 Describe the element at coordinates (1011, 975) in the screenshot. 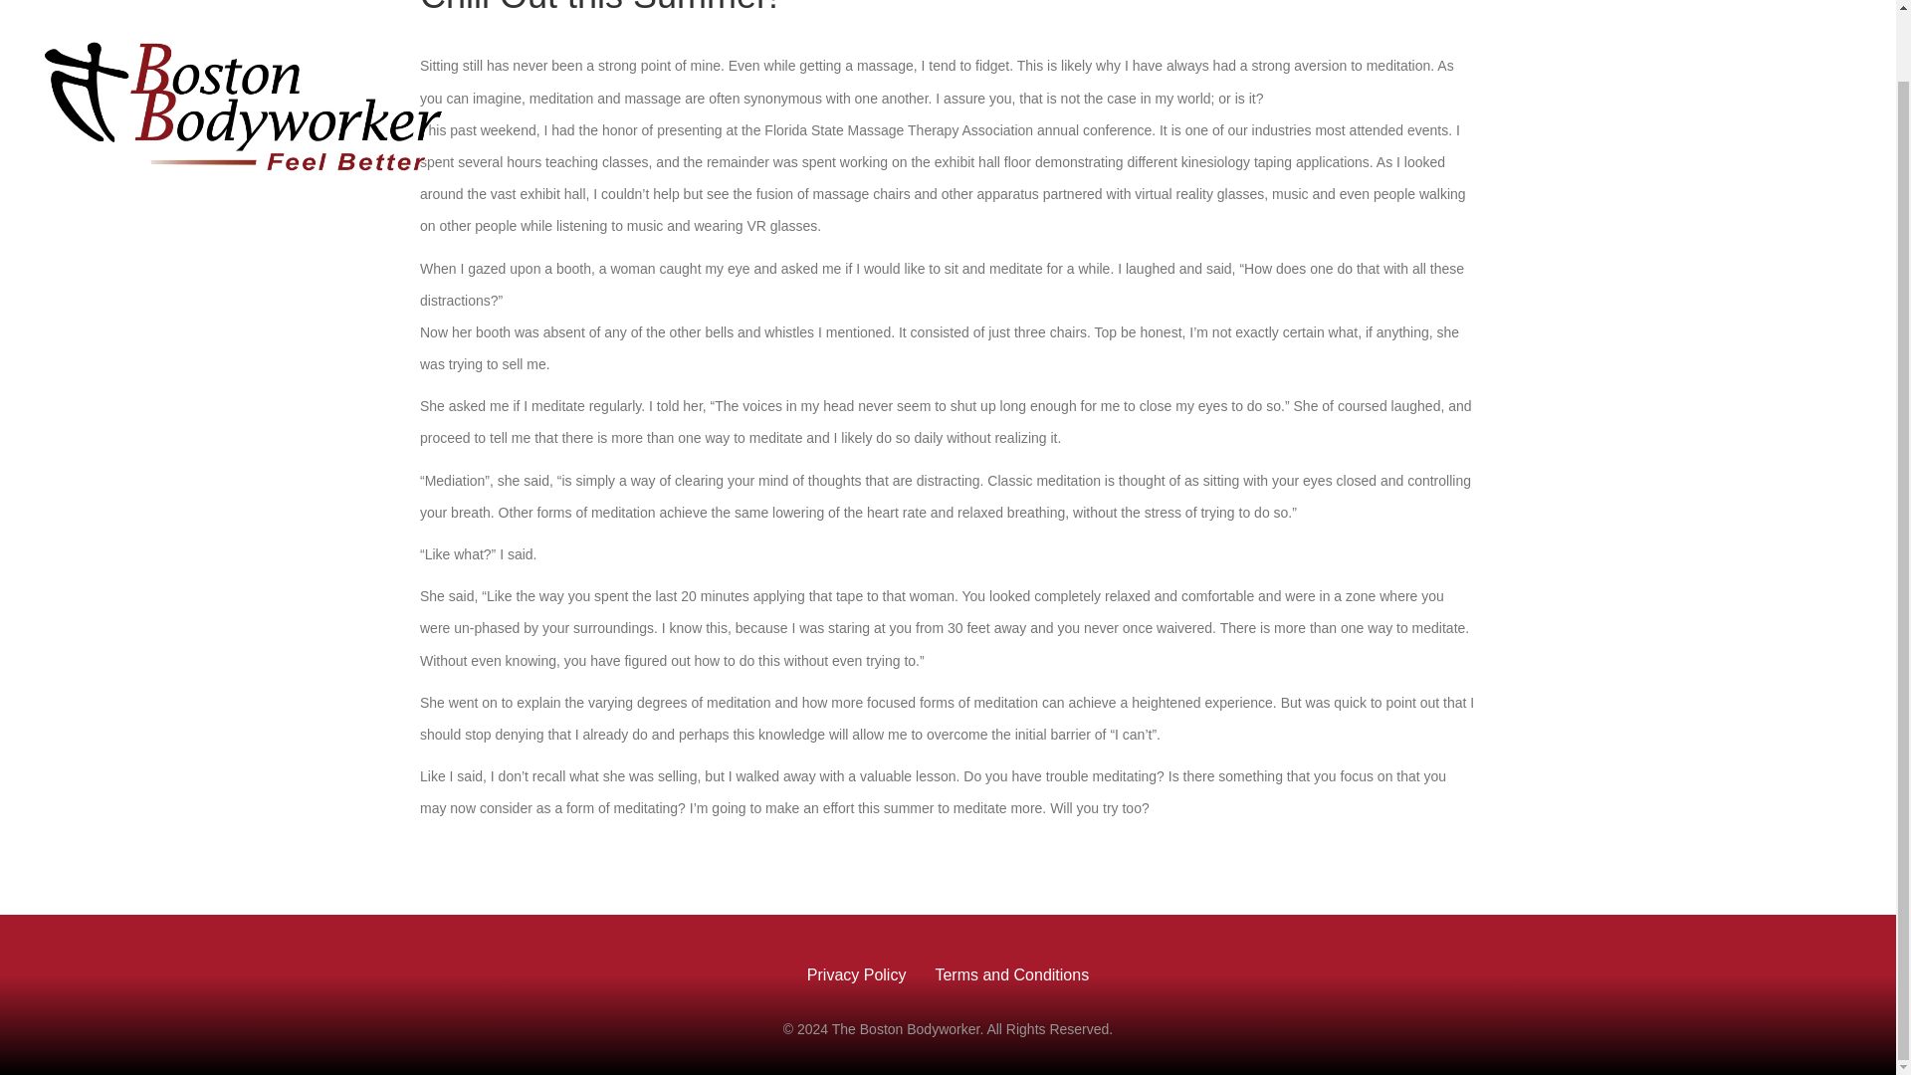

I see `Terms and Conditions` at that location.